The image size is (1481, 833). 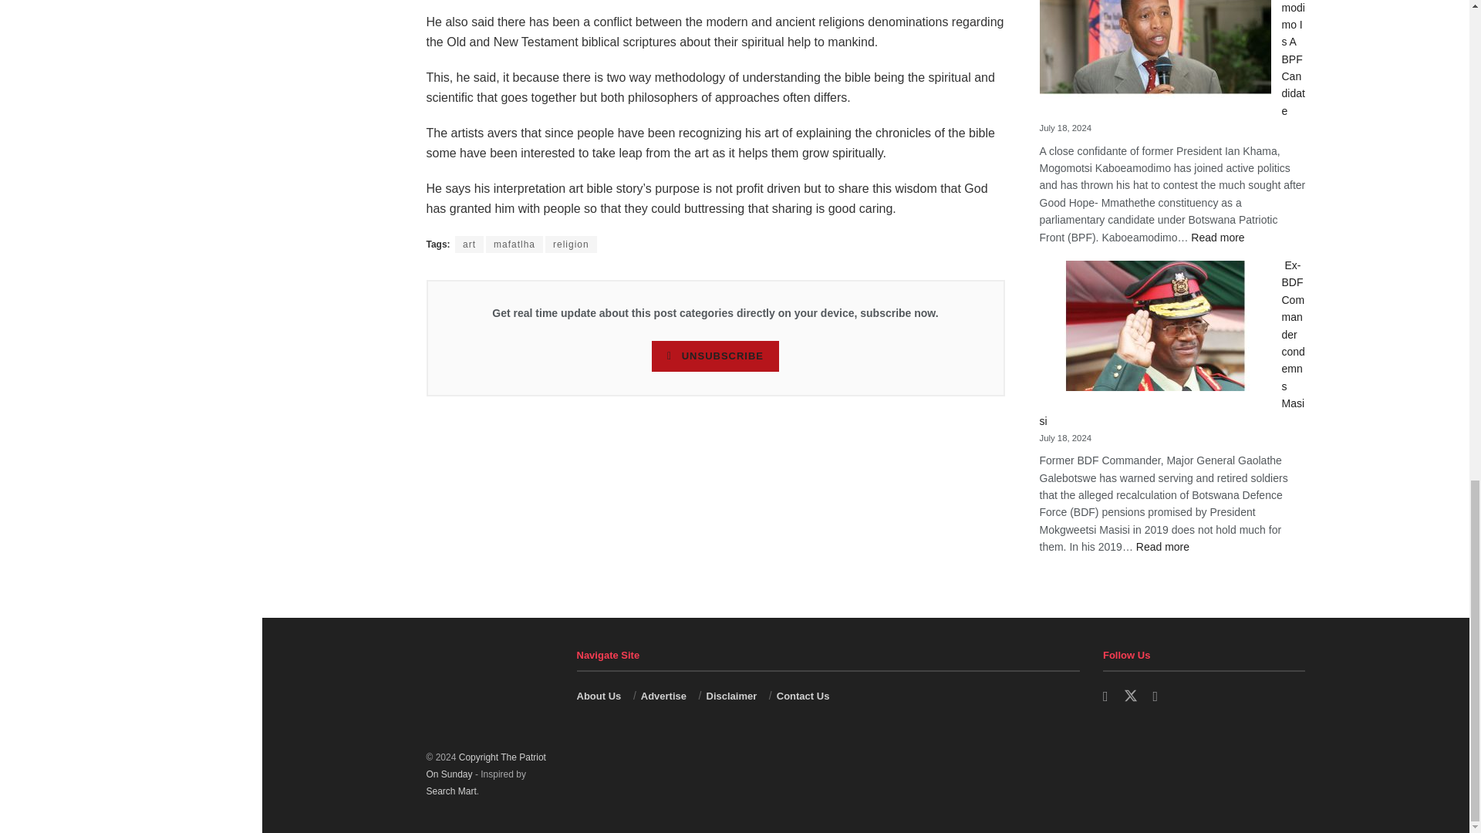 What do you see at coordinates (450, 791) in the screenshot?
I see `Search Mart` at bounding box center [450, 791].